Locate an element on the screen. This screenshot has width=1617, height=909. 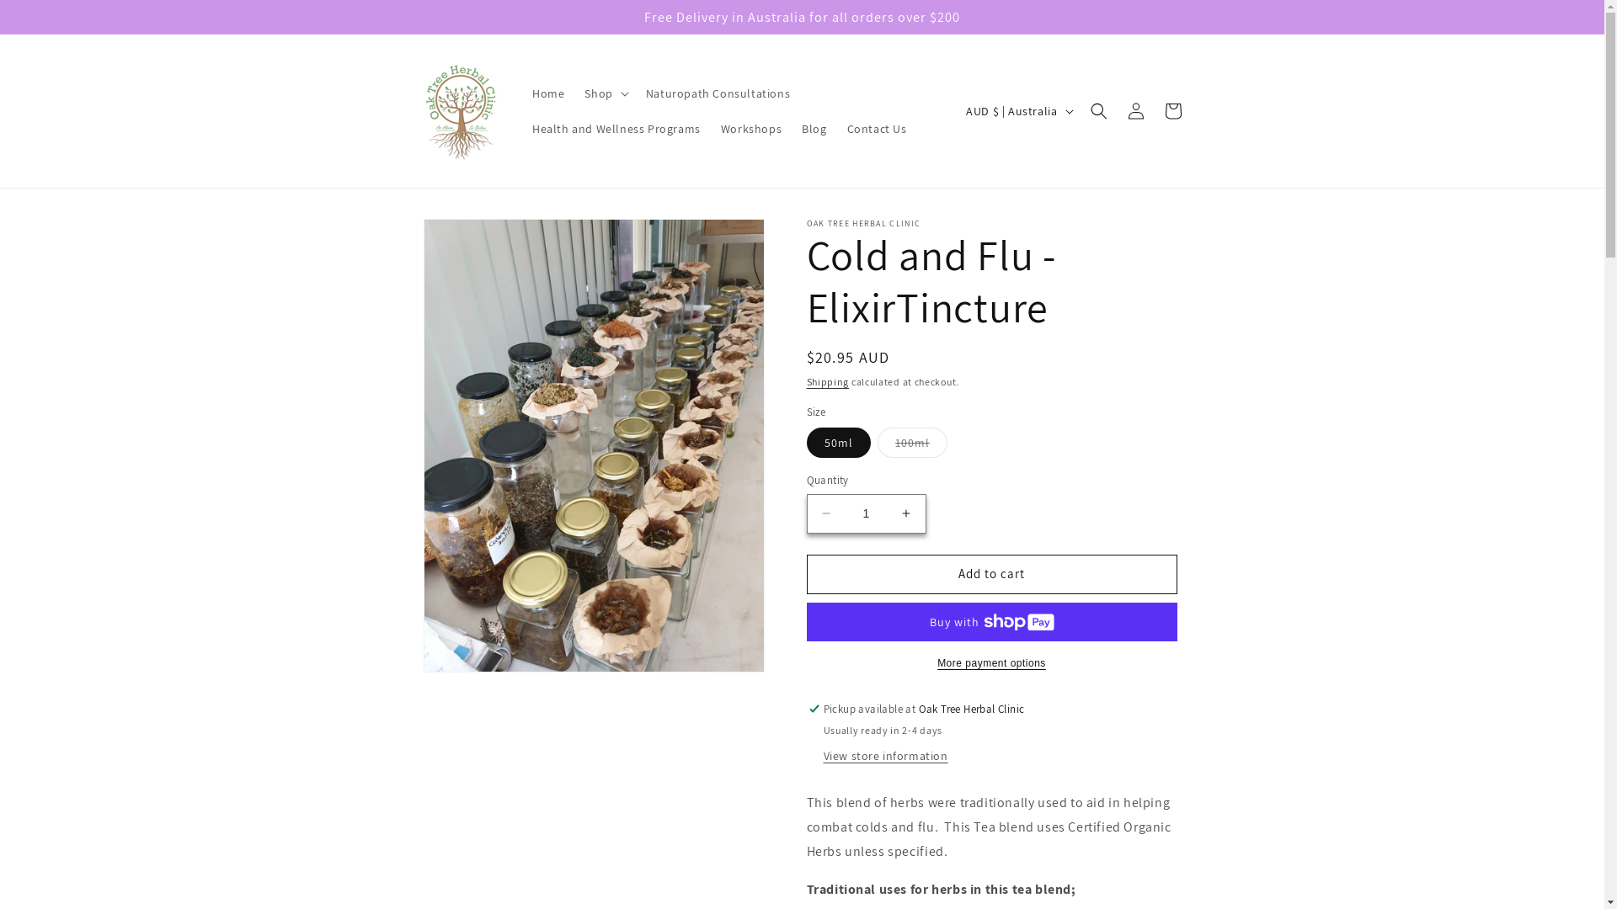
Shipping is located at coordinates (829, 382).